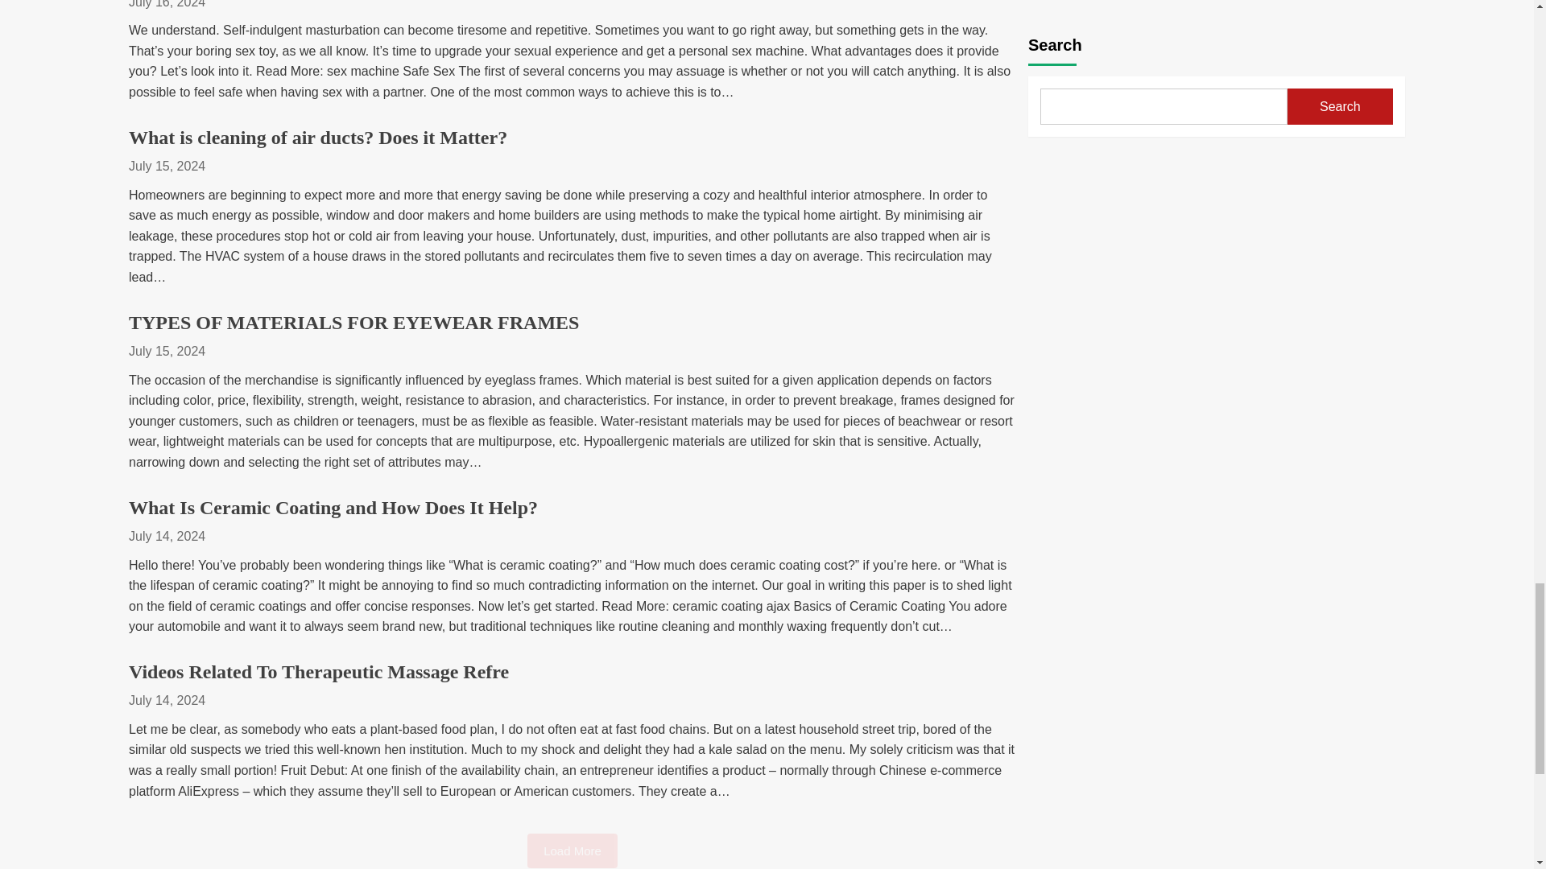  Describe the element at coordinates (353, 322) in the screenshot. I see `TYPES OF MATERIALS FOR EYEWEAR FRAMES` at that location.